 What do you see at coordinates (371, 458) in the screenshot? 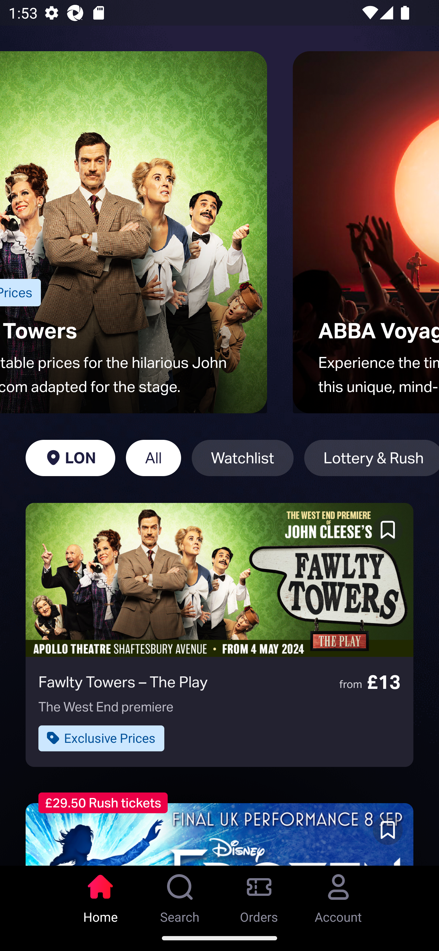
I see `Lottery & Rush` at bounding box center [371, 458].